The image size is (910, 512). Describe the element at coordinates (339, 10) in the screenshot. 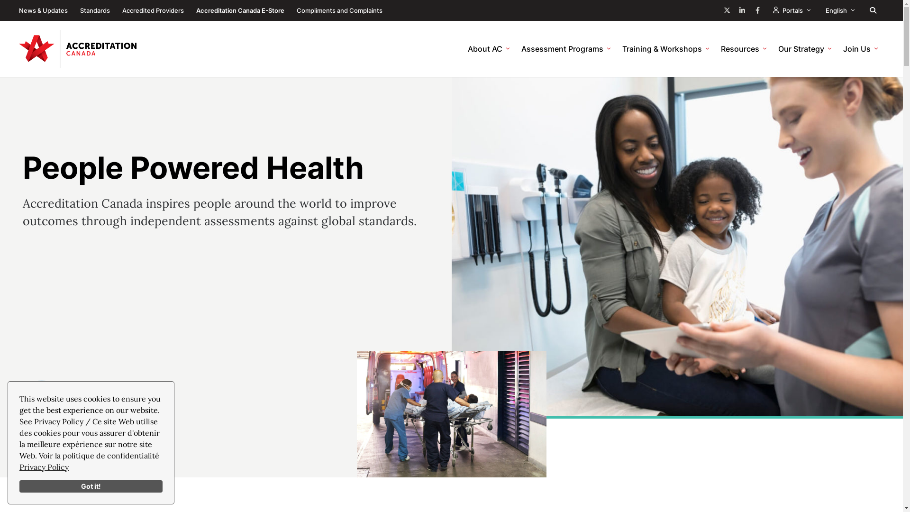

I see `Compliments and Complaints` at that location.